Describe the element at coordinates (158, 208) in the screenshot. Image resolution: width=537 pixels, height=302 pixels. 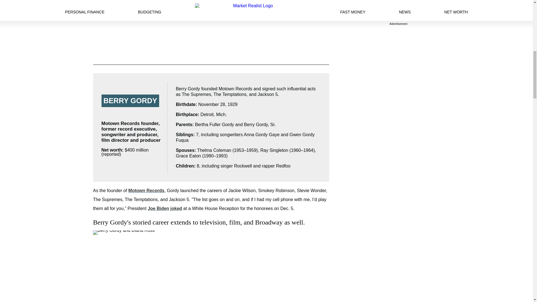
I see `Joe Biden` at that location.